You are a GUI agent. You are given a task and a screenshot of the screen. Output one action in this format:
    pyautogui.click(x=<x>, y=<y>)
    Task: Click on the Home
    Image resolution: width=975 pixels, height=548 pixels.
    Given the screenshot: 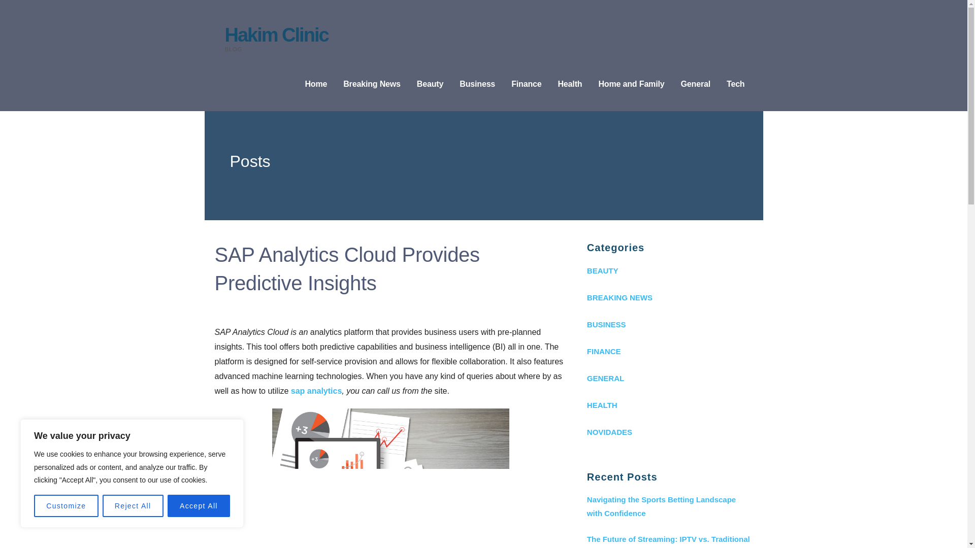 What is the action you would take?
    pyautogui.click(x=315, y=84)
    